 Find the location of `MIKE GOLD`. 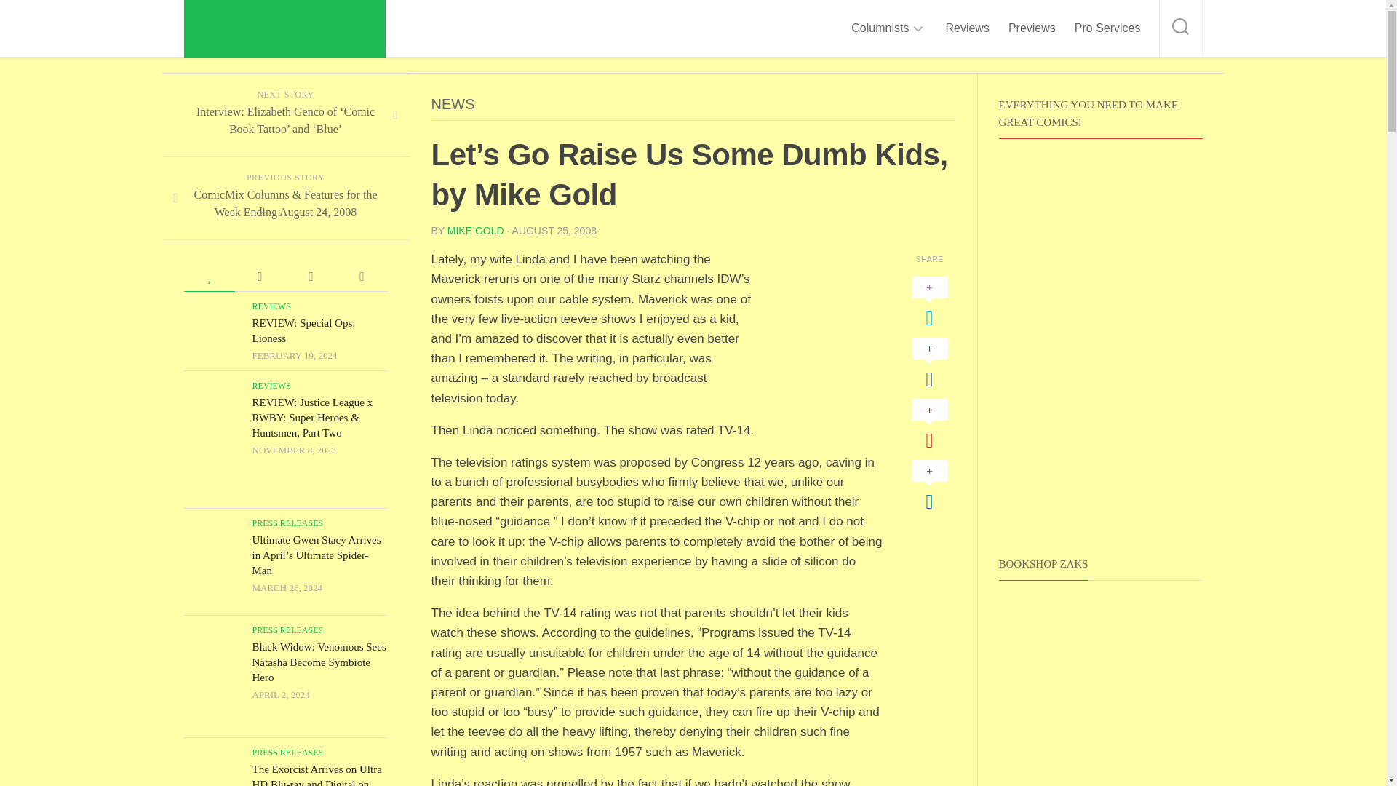

MIKE GOLD is located at coordinates (476, 230).